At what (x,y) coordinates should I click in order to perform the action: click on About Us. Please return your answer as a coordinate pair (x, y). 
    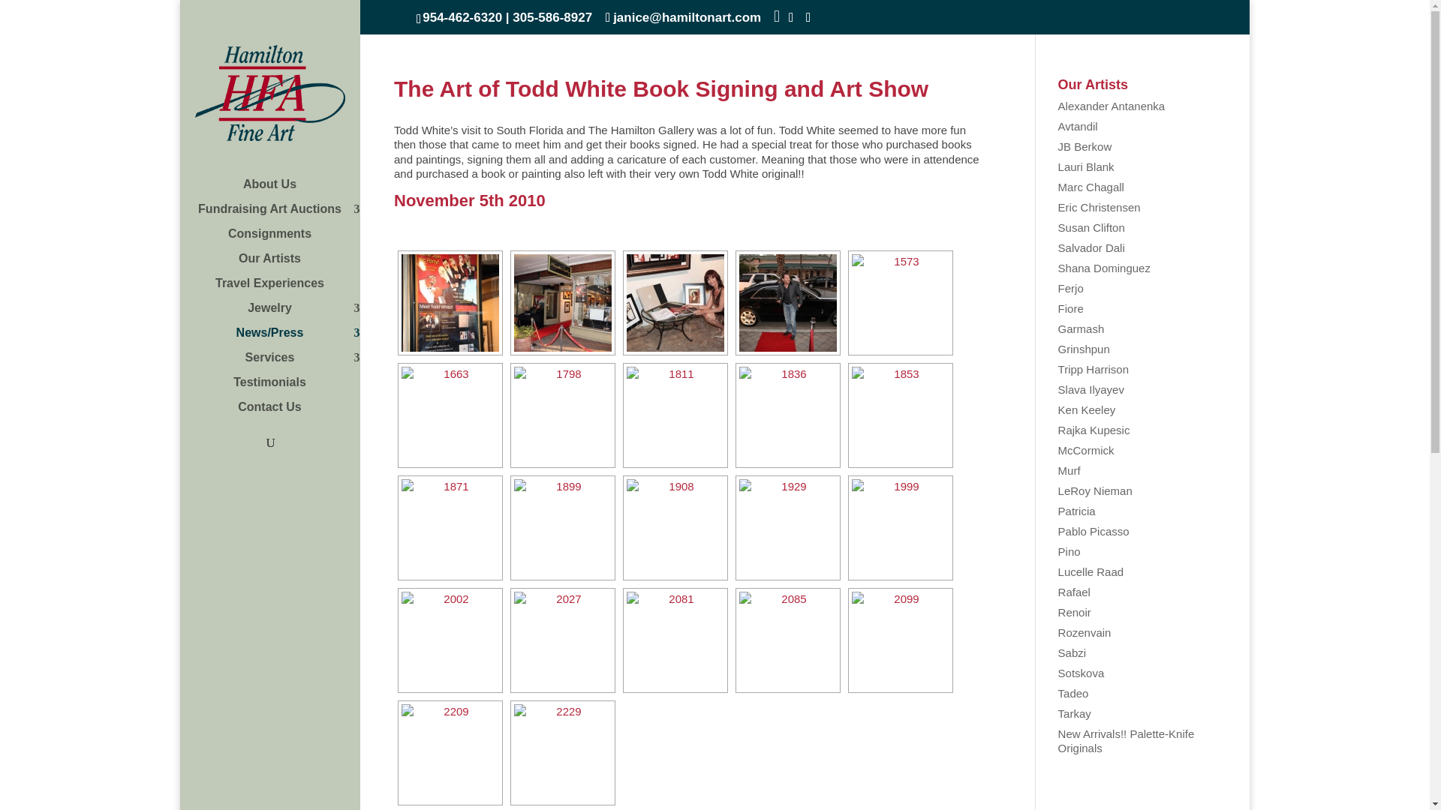
    Looking at the image, I should click on (284, 191).